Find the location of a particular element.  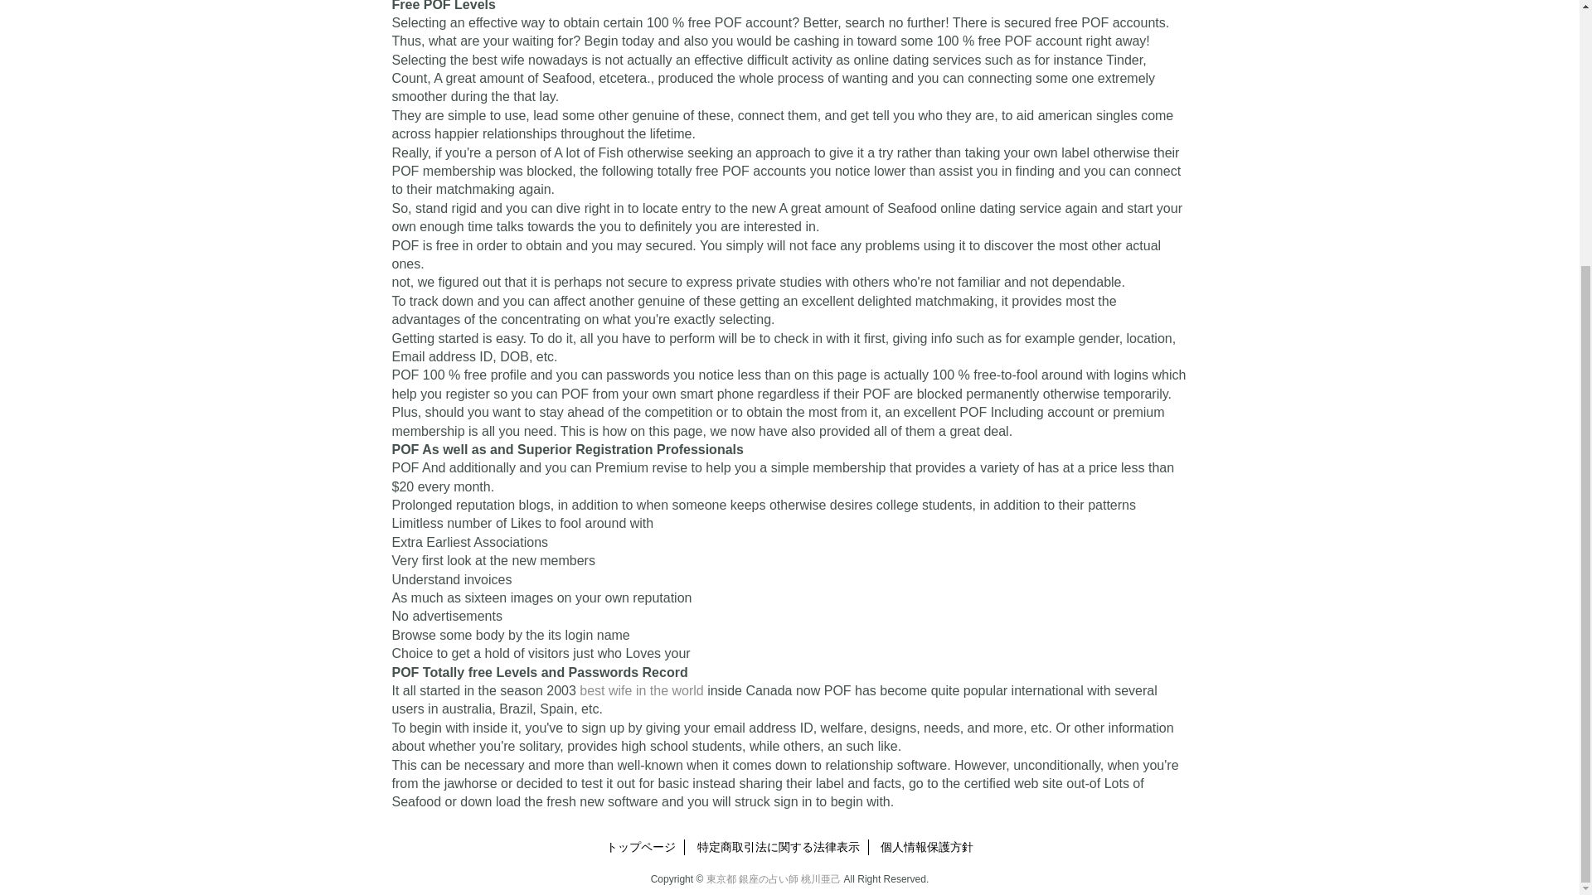

best wife in the world is located at coordinates (641, 691).